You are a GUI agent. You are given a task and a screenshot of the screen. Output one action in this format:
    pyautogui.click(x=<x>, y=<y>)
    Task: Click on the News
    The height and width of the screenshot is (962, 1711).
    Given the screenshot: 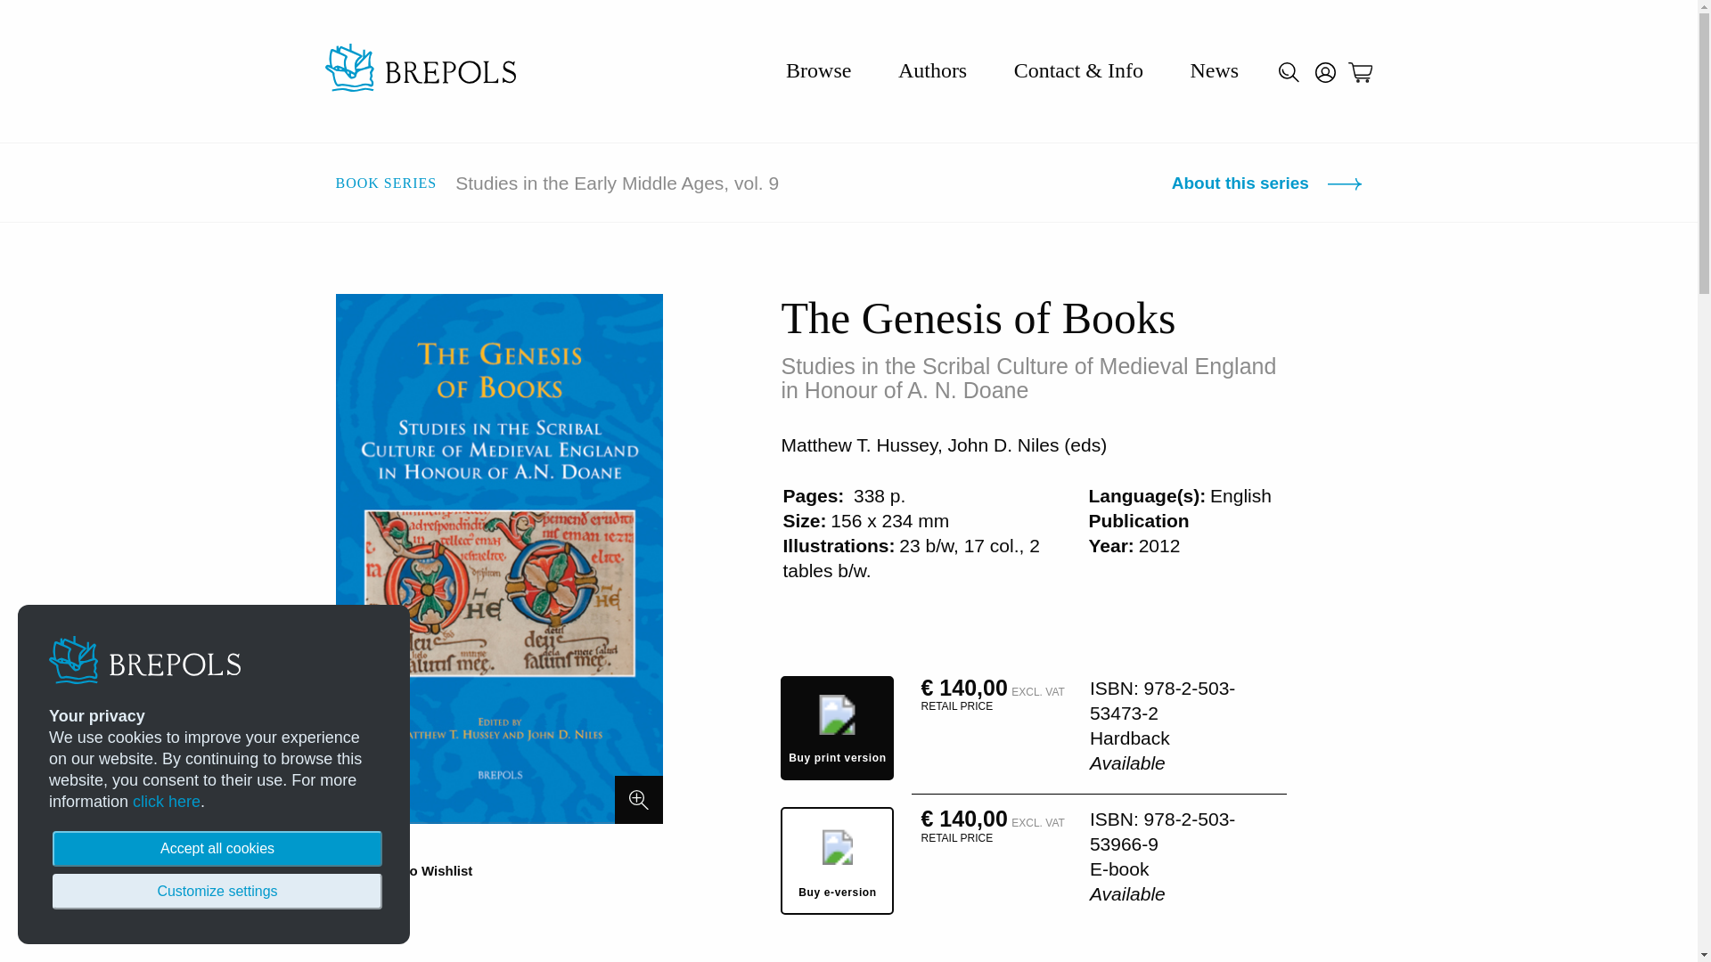 What is the action you would take?
    pyautogui.click(x=1214, y=69)
    